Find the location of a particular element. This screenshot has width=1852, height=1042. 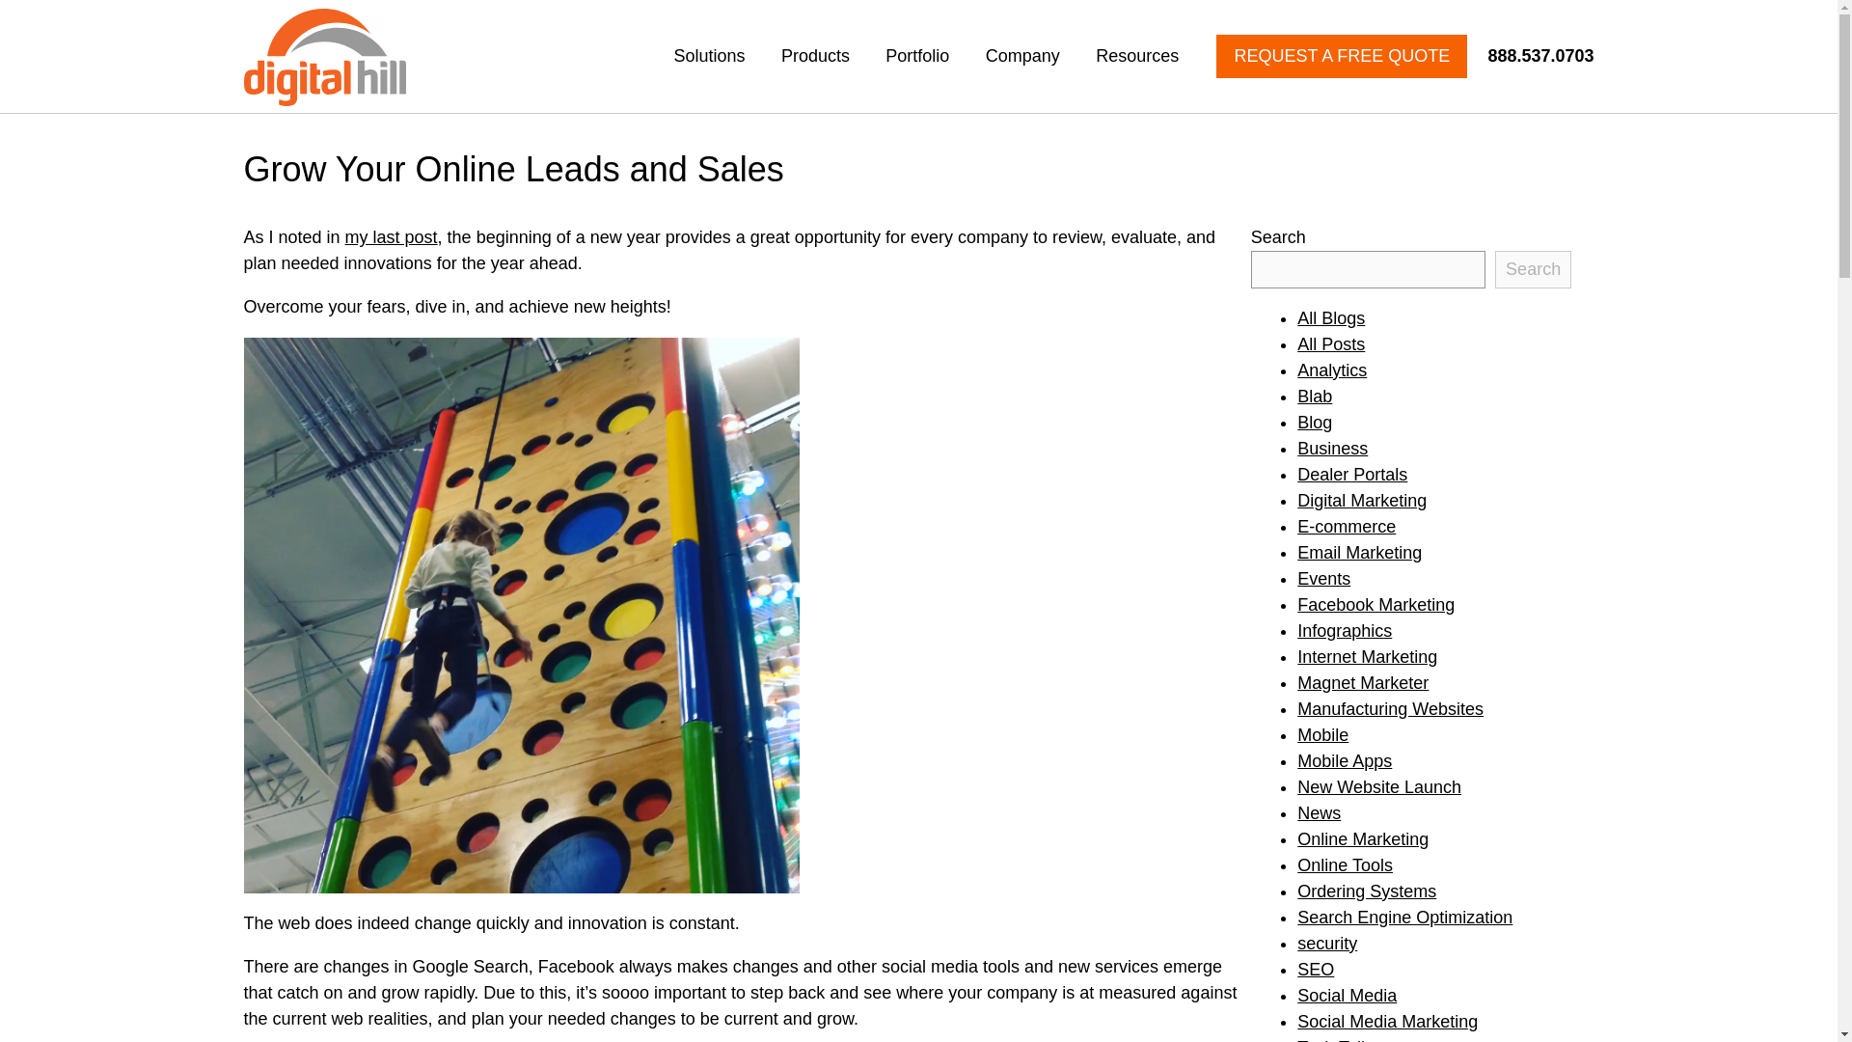

All Posts is located at coordinates (1331, 343).